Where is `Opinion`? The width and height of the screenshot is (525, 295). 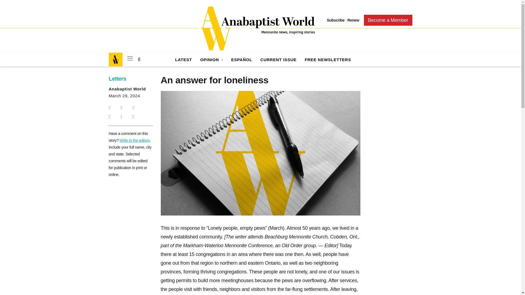 Opinion is located at coordinates (211, 60).